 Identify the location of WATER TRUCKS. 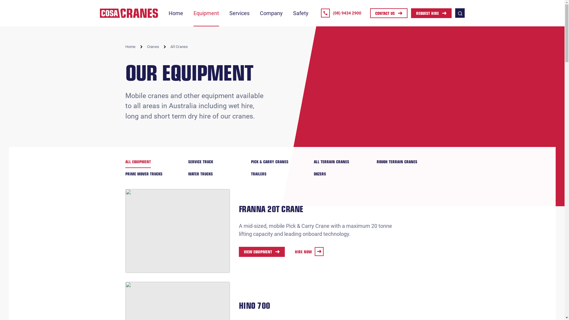
(200, 174).